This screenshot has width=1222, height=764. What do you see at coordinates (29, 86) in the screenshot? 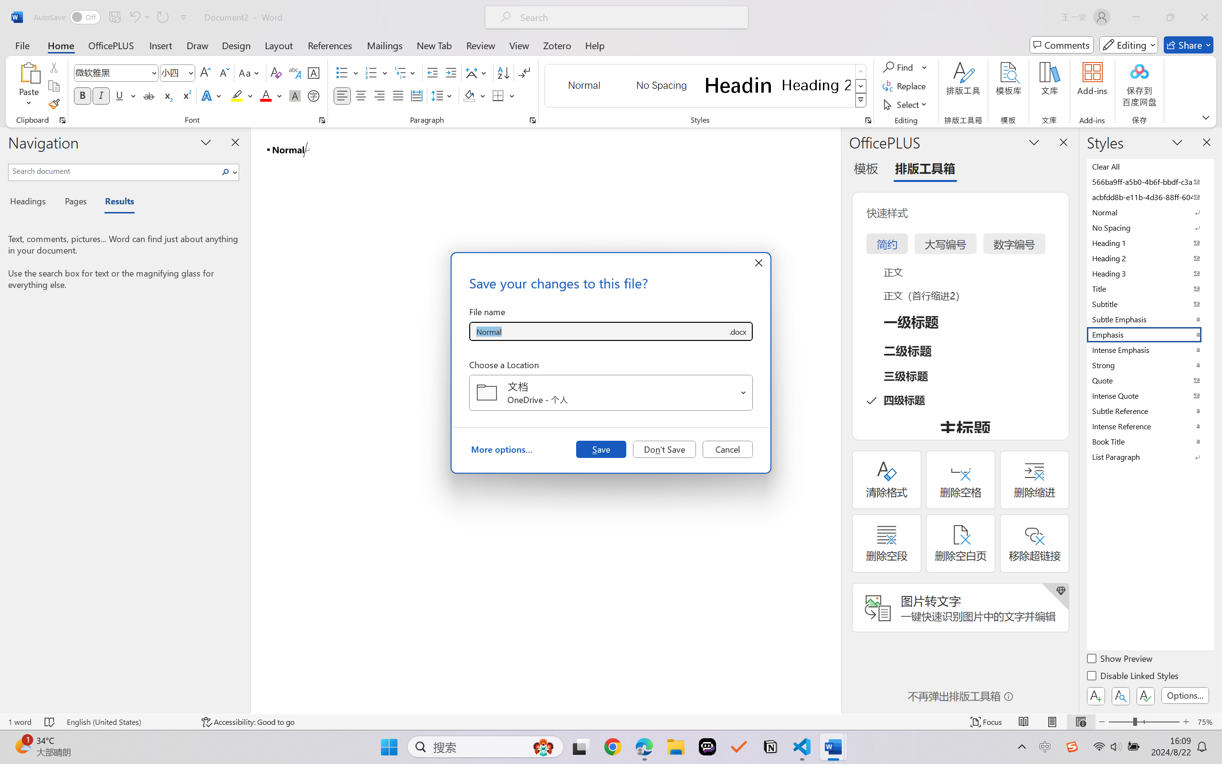
I see `Paste` at bounding box center [29, 86].